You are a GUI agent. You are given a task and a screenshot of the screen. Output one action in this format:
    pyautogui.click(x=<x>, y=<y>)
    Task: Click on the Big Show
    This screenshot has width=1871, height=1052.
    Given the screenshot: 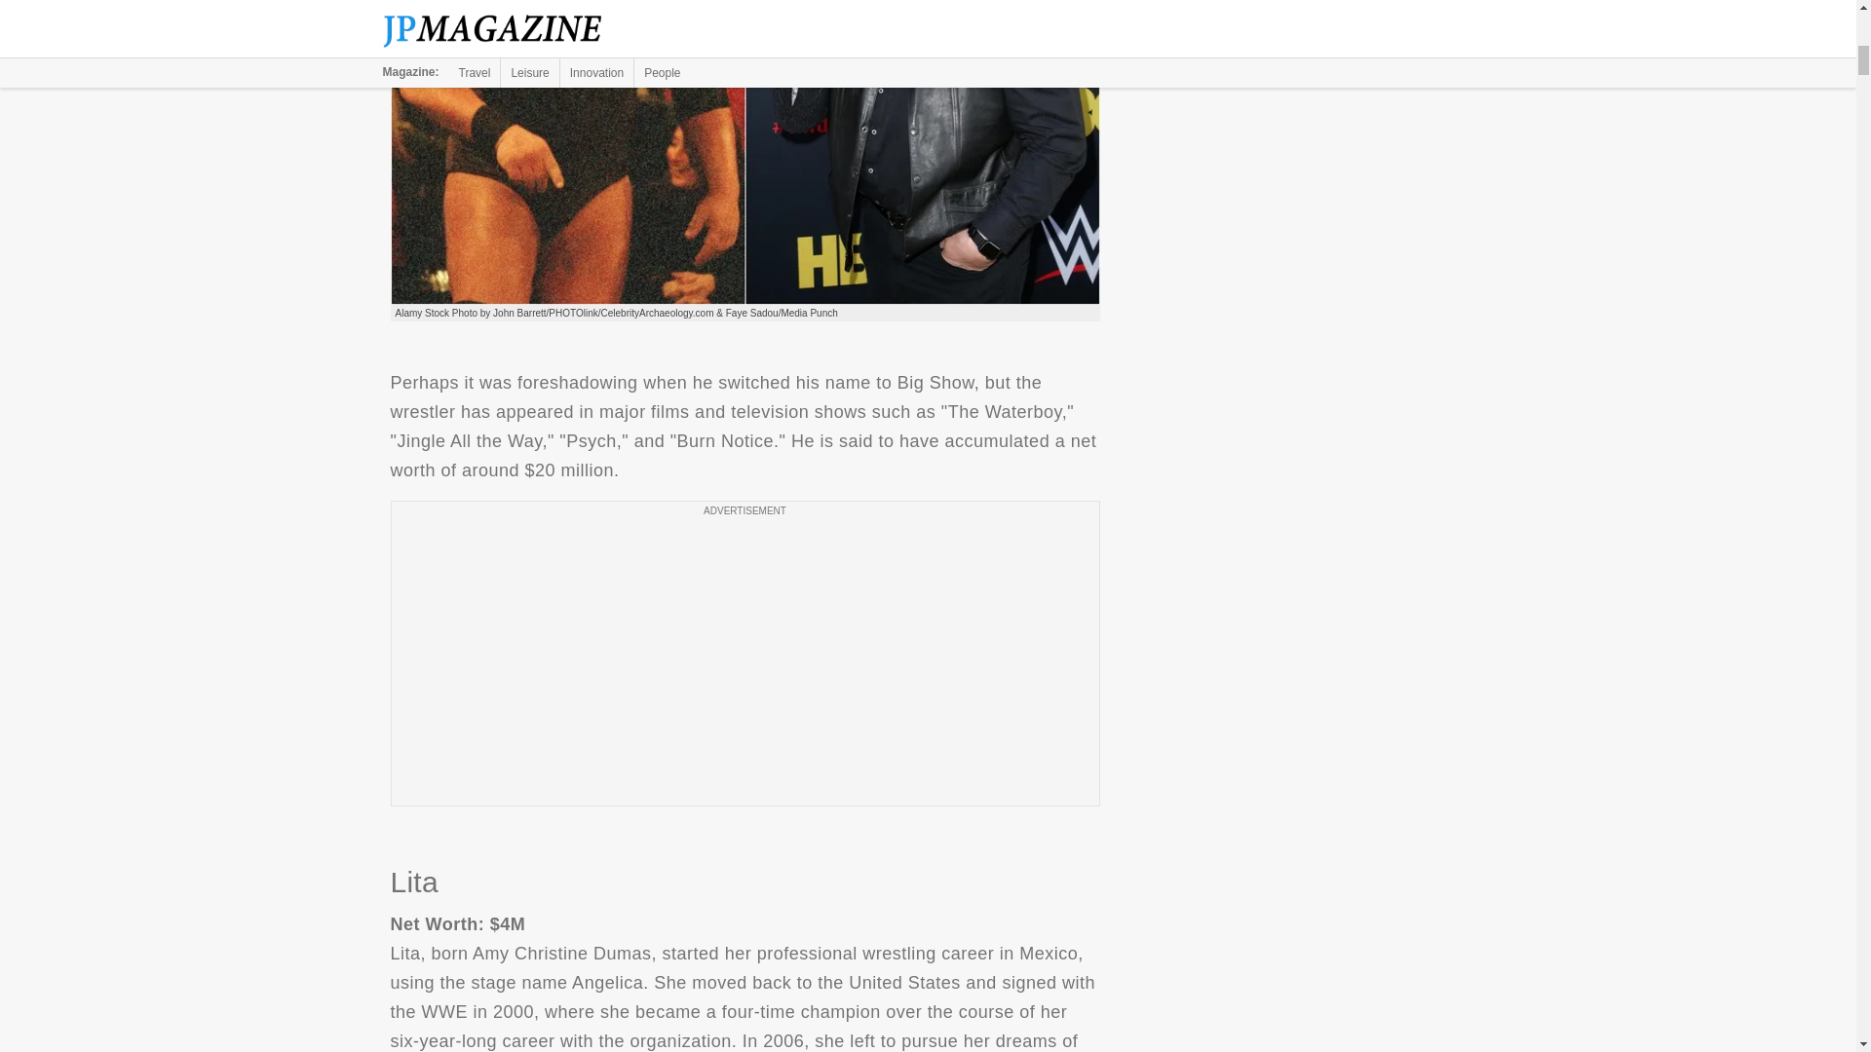 What is the action you would take?
    pyautogui.click(x=745, y=152)
    